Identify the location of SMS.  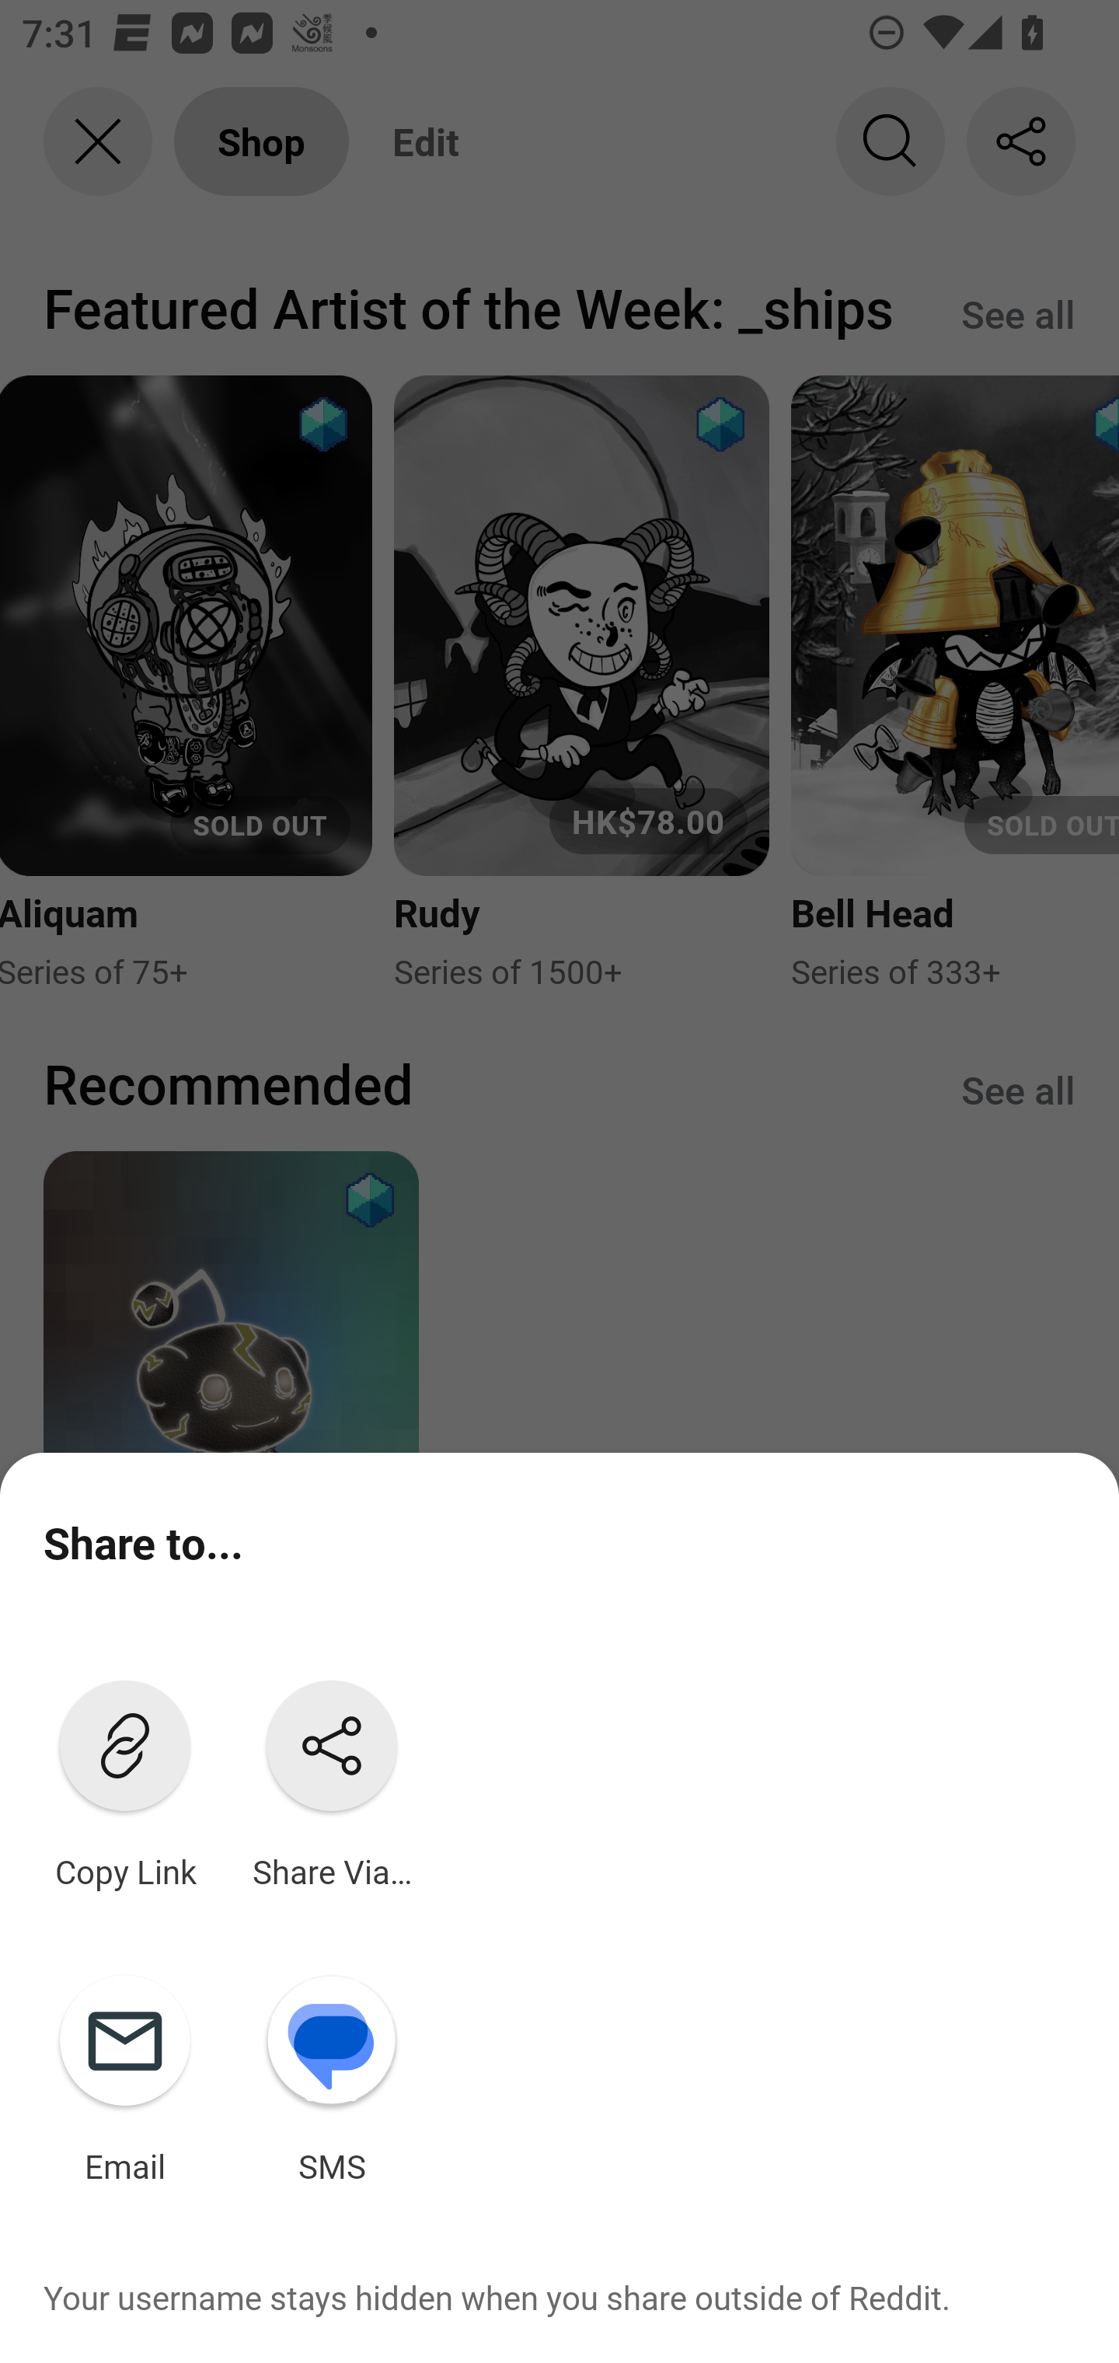
(331, 2073).